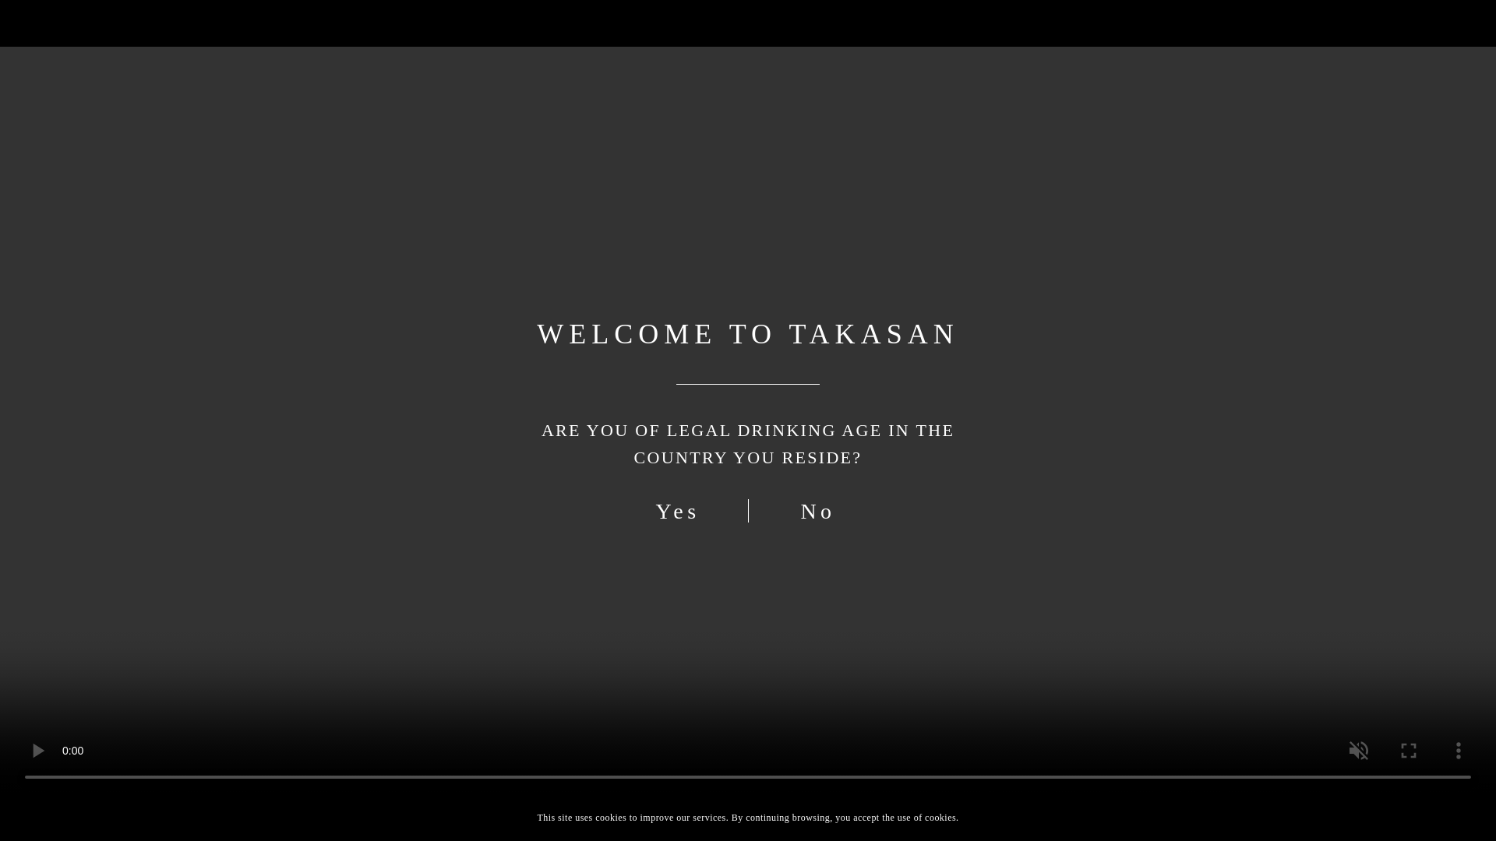  I want to click on ADD TO CART, so click(1173, 31).